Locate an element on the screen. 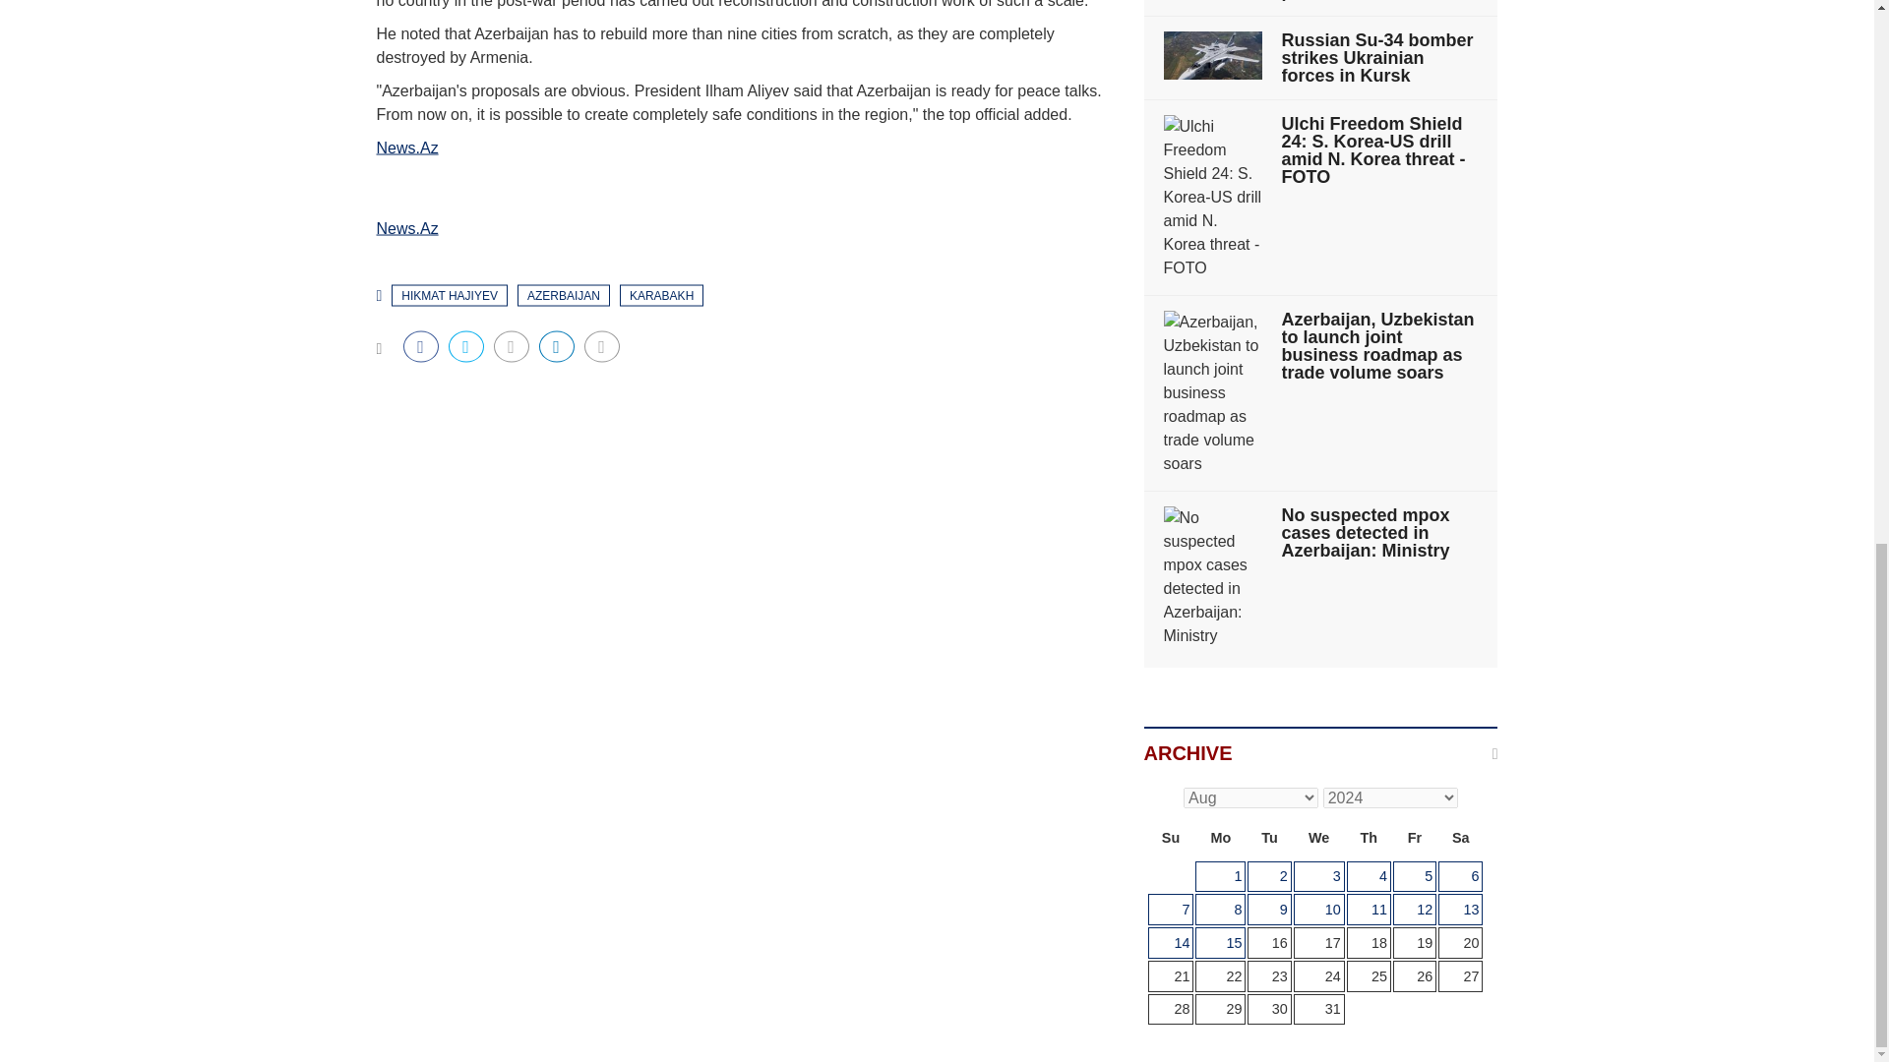  AZERBAIJAN is located at coordinates (564, 295).